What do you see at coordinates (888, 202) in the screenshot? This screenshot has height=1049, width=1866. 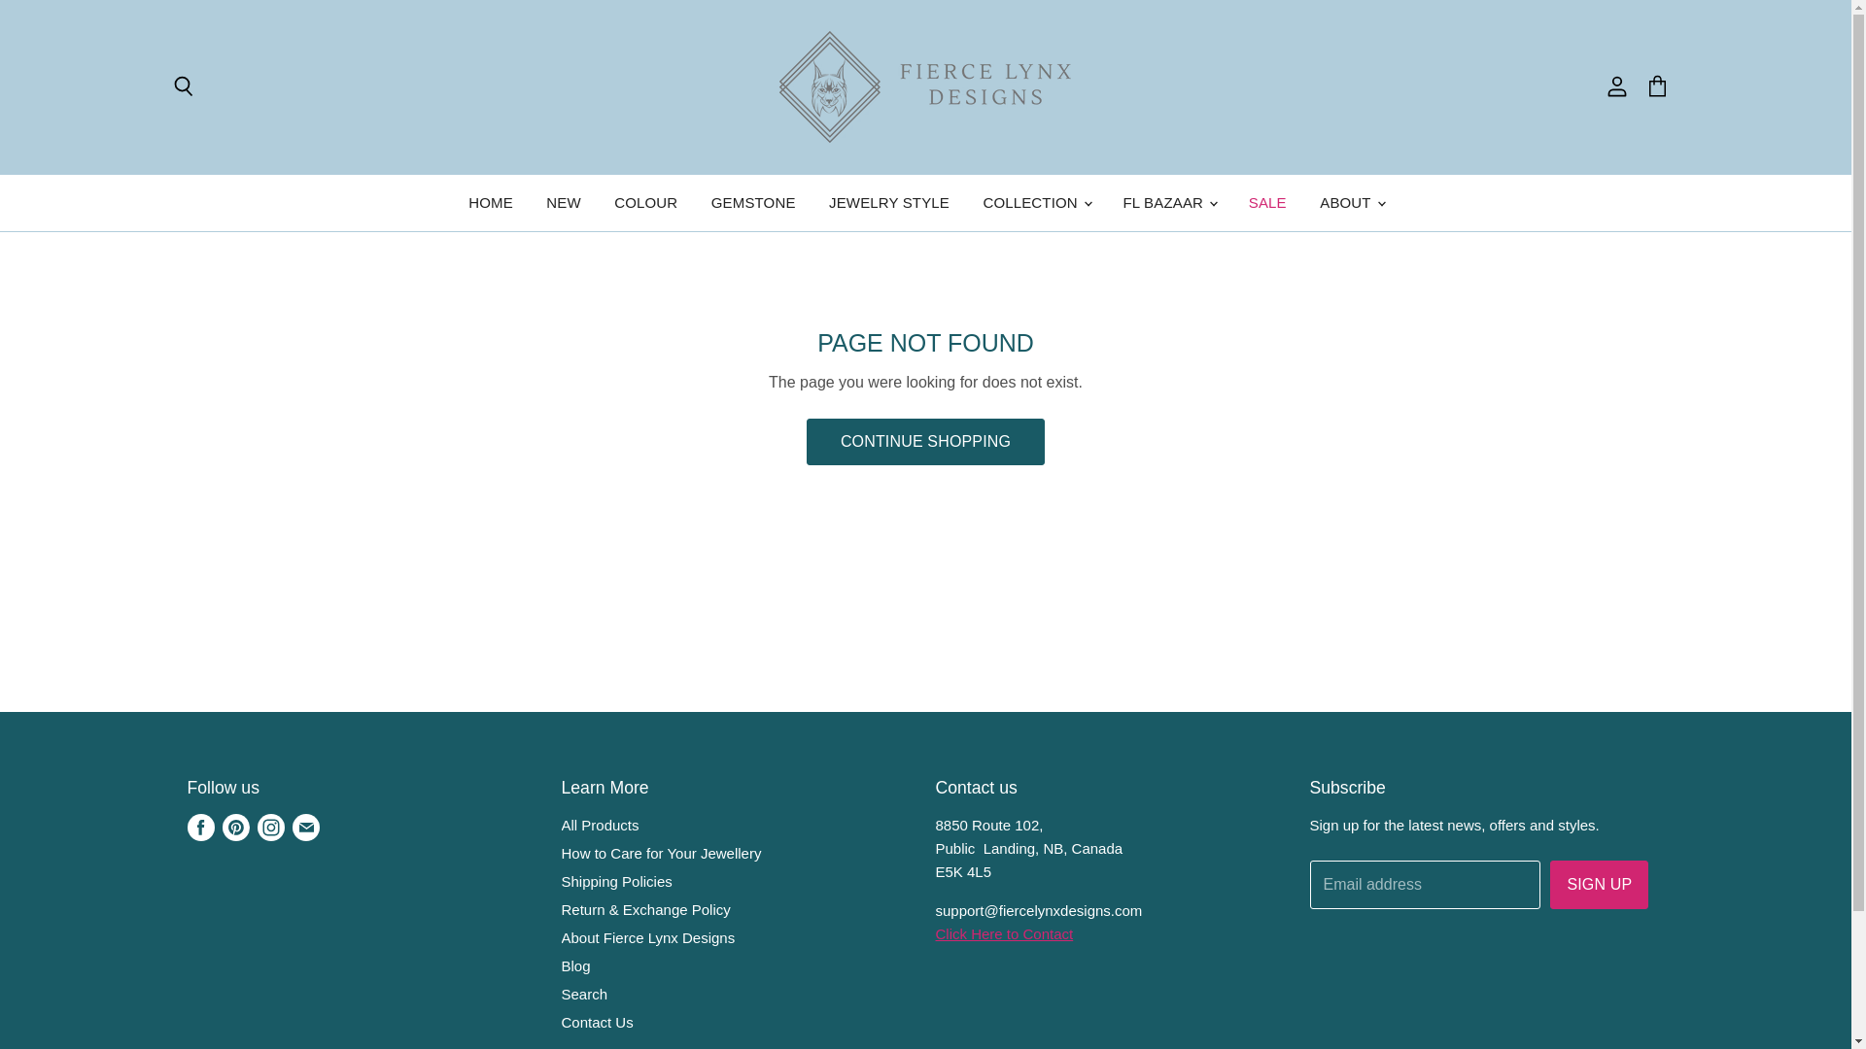 I see `JEWELRY STYLE` at bounding box center [888, 202].